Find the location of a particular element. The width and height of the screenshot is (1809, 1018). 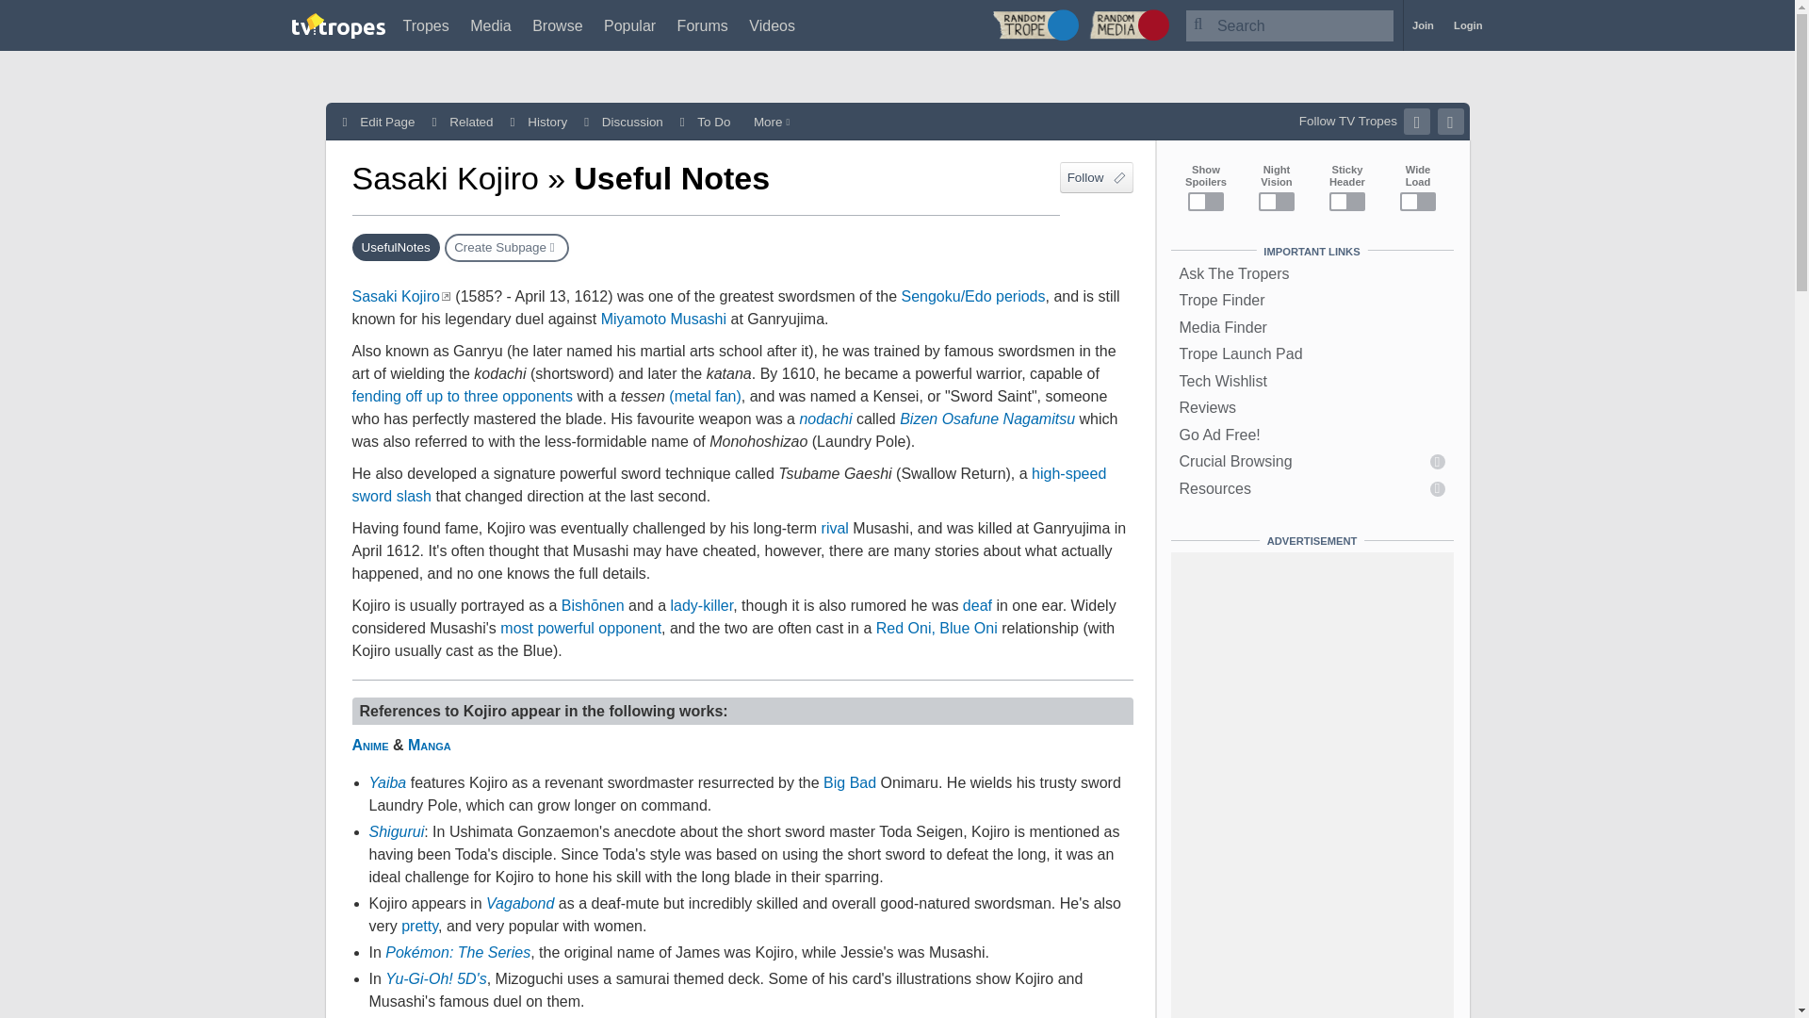

The UsefulNotes page is located at coordinates (396, 247).